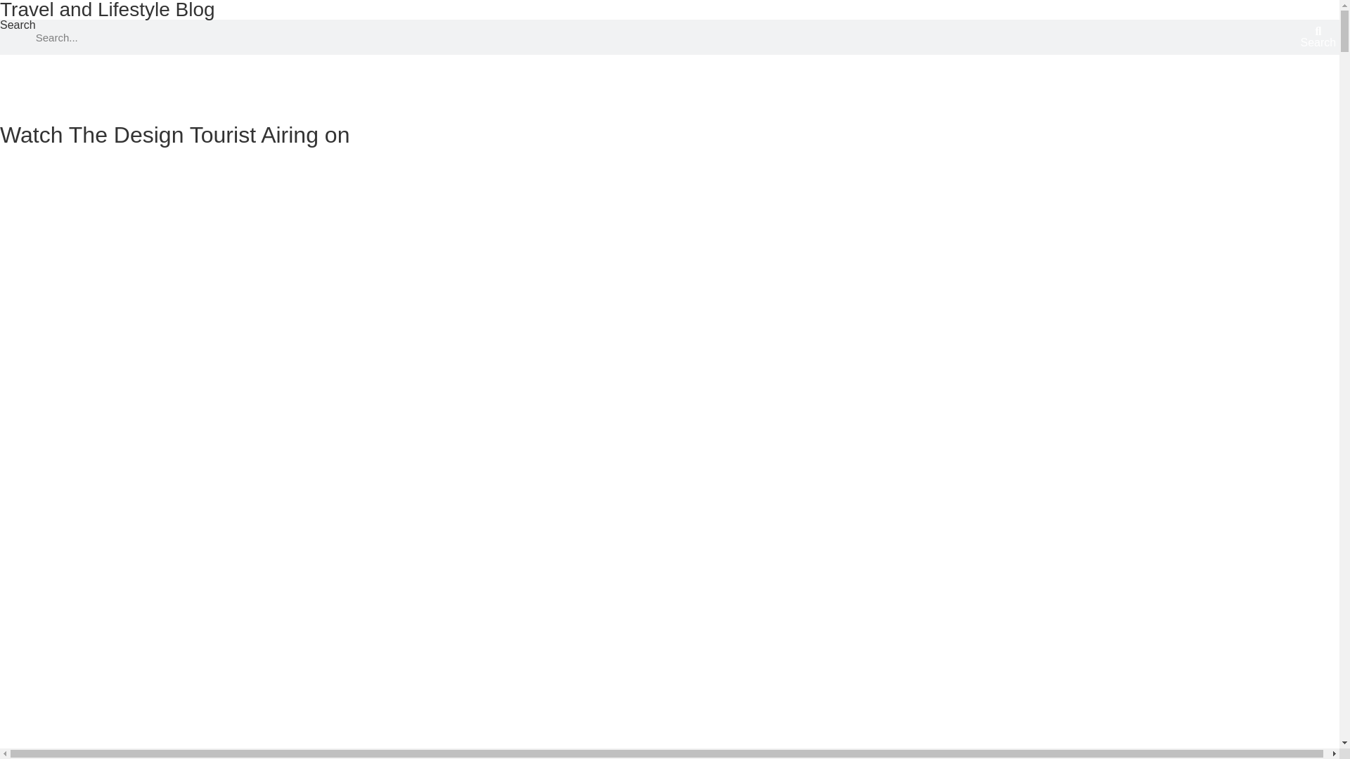 The height and width of the screenshot is (759, 1350). I want to click on Search, so click(1318, 37).